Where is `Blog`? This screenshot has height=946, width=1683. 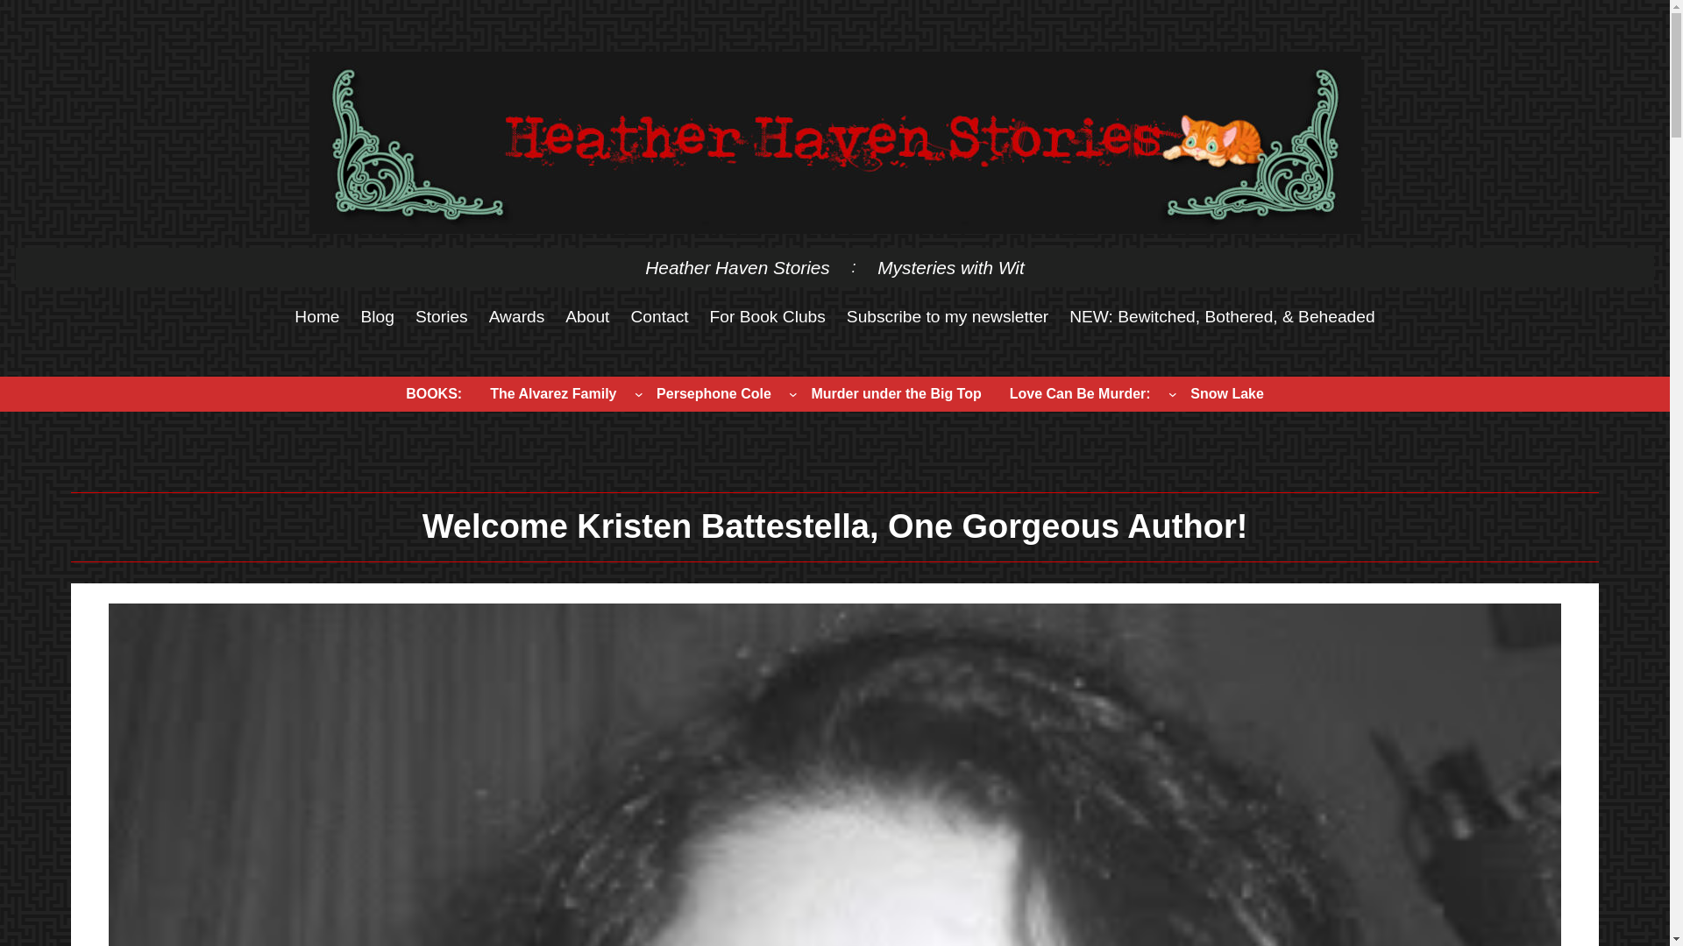 Blog is located at coordinates (377, 317).